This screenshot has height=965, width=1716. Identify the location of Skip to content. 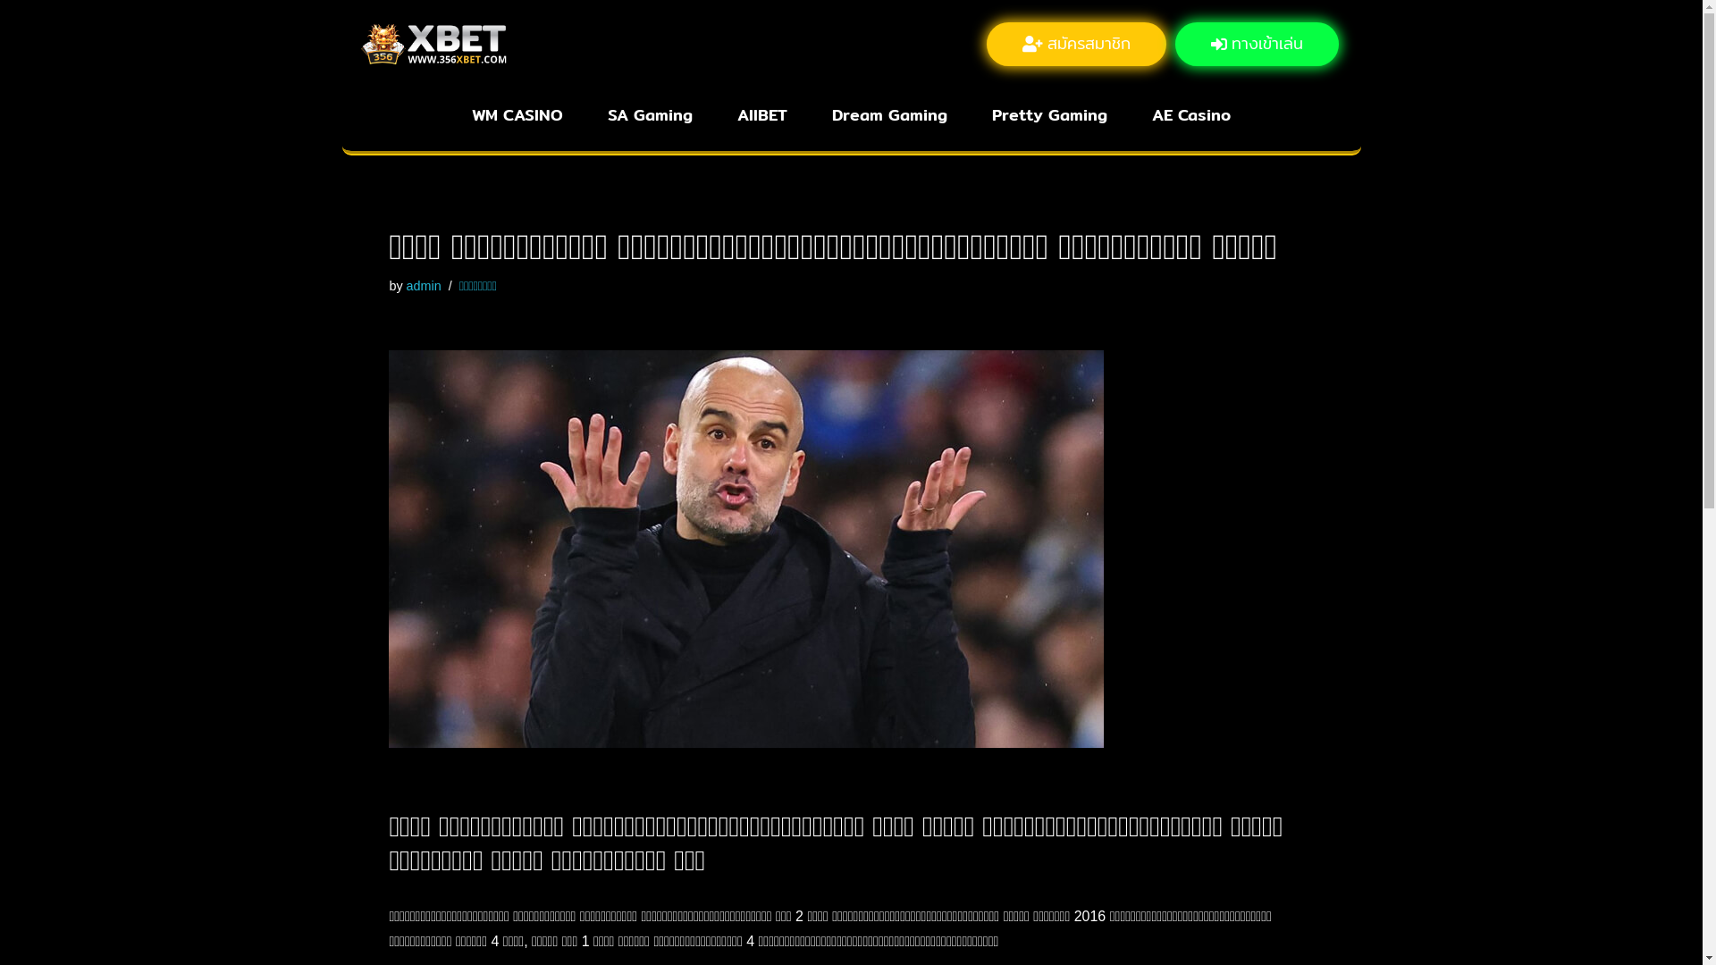
(13, 38).